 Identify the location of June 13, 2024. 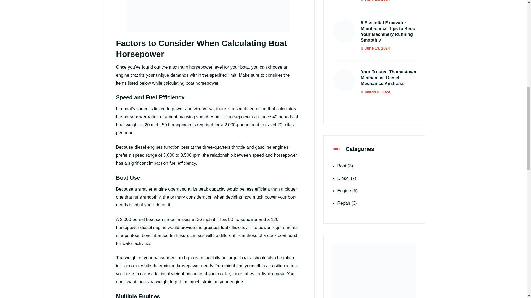
(375, 48).